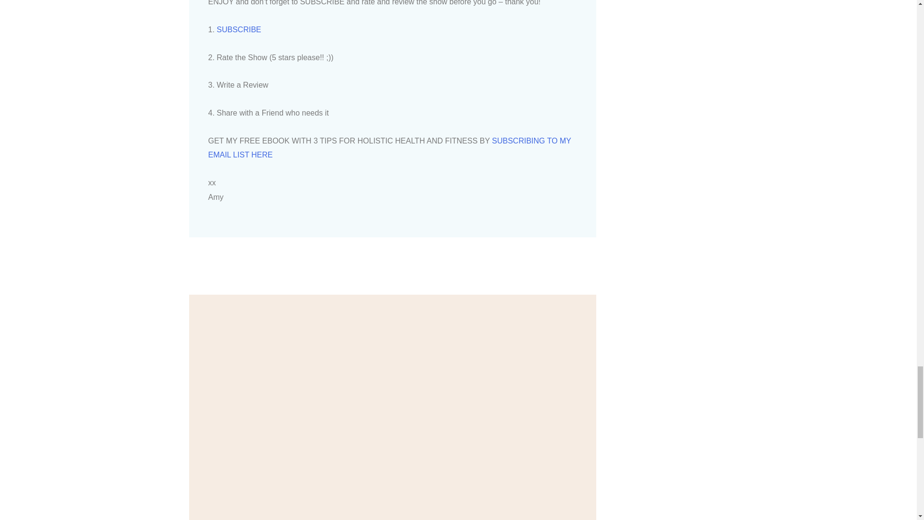  What do you see at coordinates (238, 29) in the screenshot?
I see `SUBSCRIBE` at bounding box center [238, 29].